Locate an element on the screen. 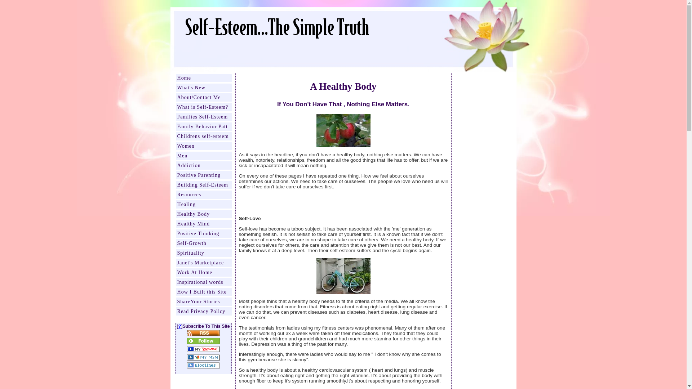 The image size is (692, 389). Spirituality is located at coordinates (204, 253).